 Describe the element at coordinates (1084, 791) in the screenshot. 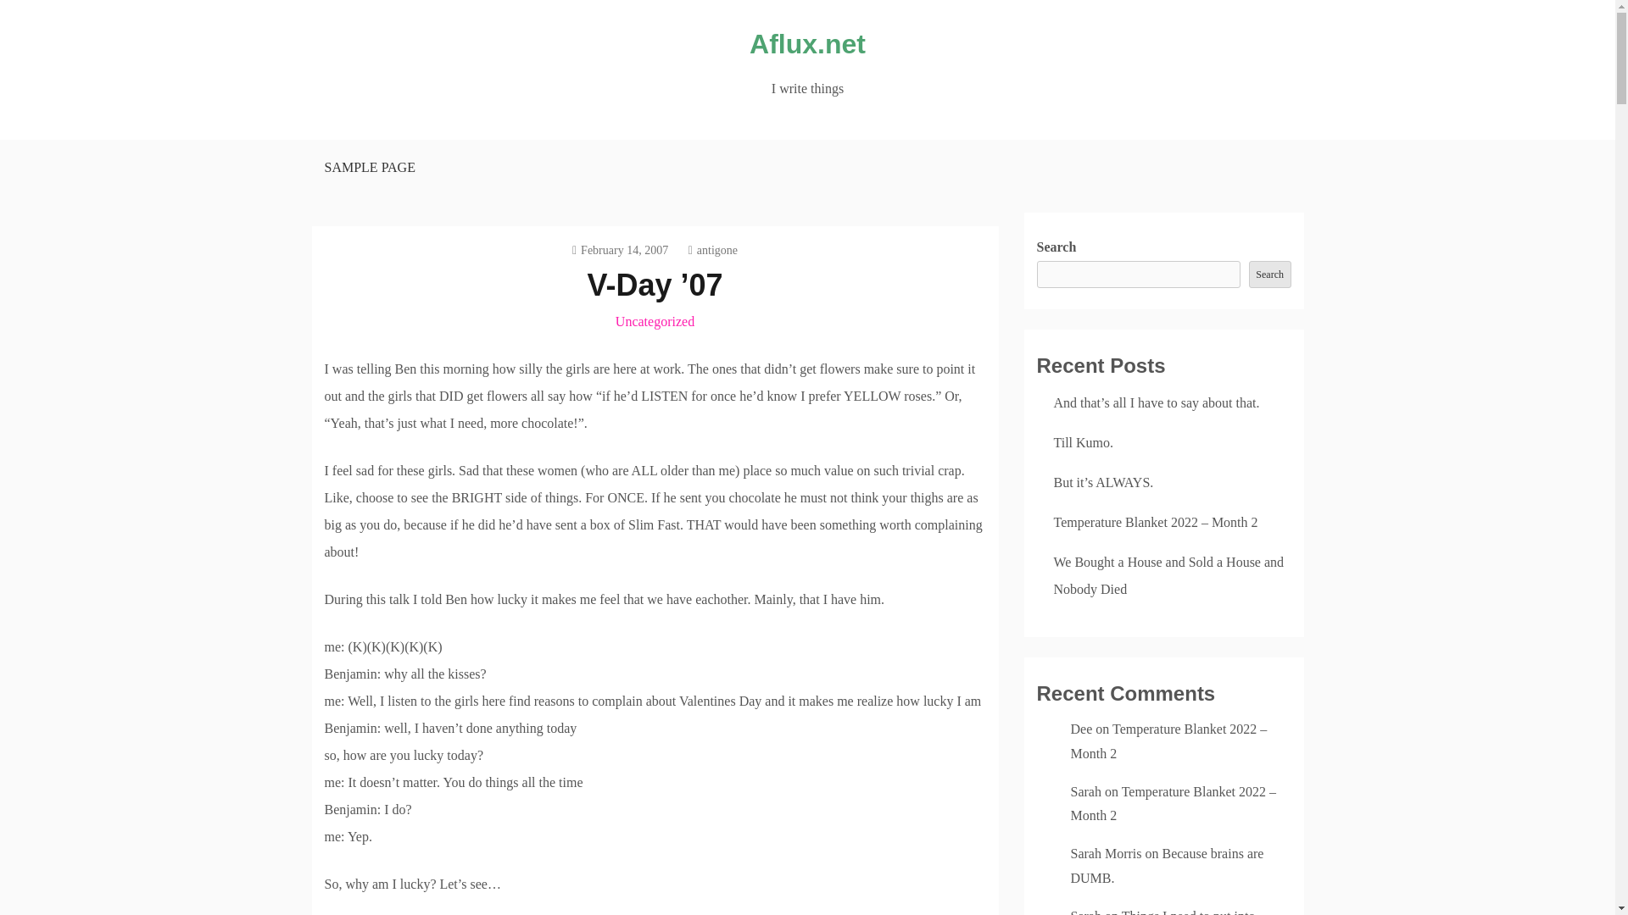

I see `Sarah` at that location.